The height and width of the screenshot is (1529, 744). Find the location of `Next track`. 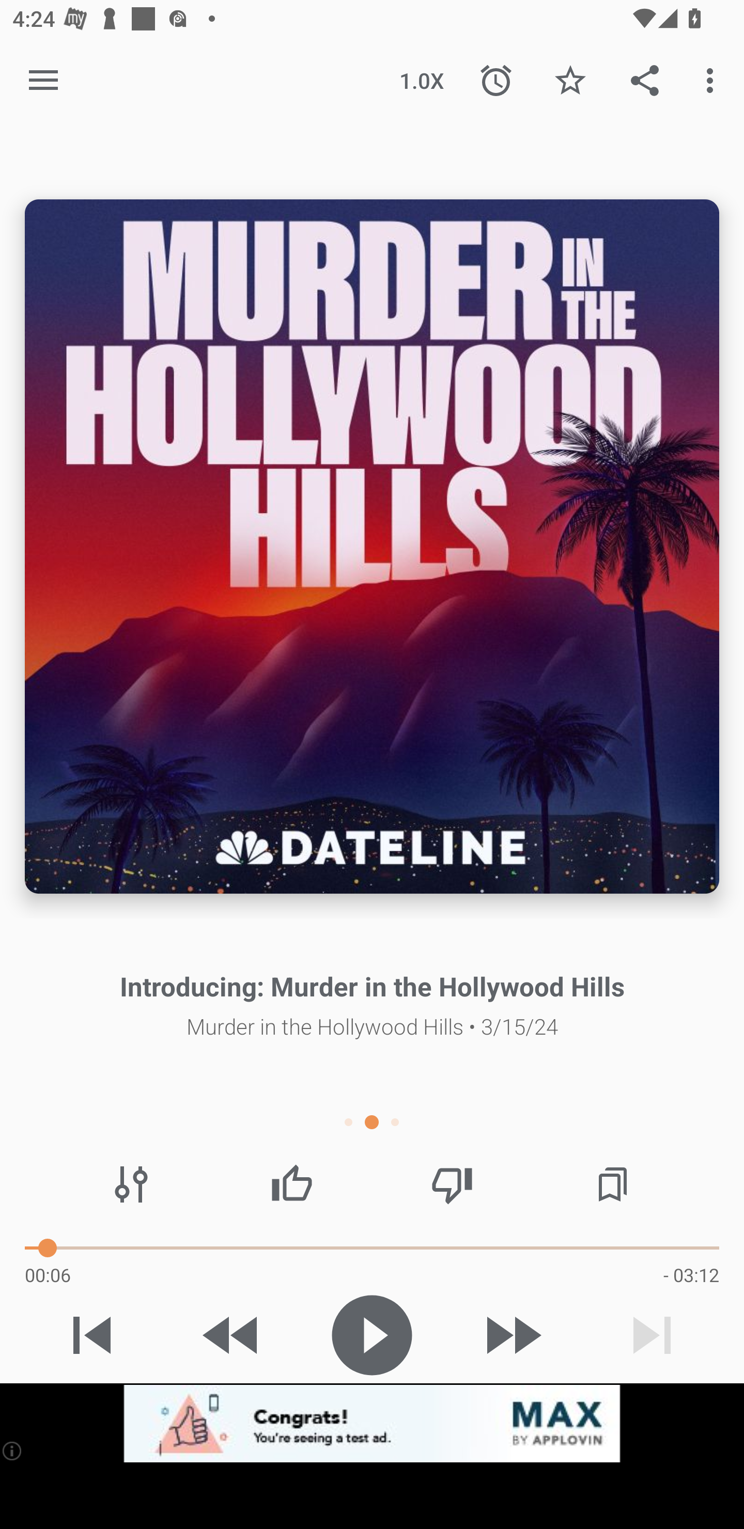

Next track is located at coordinates (652, 1335).